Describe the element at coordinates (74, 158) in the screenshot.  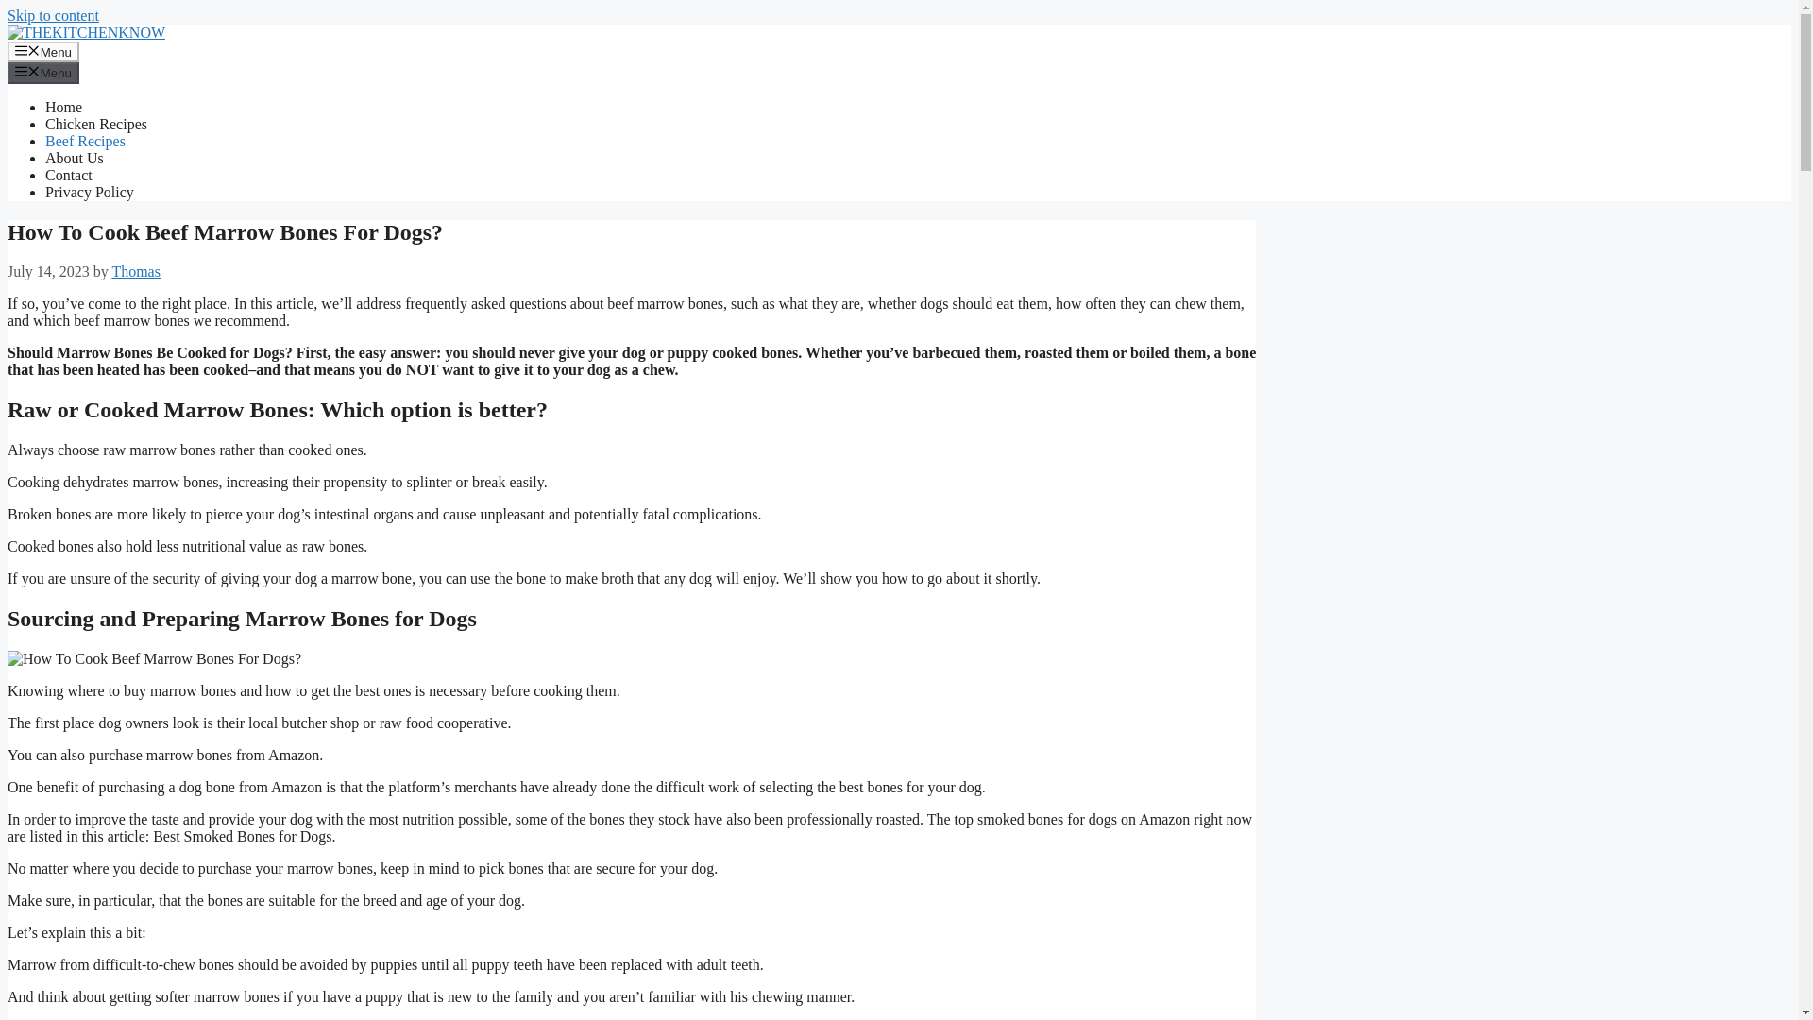
I see `About Us` at that location.